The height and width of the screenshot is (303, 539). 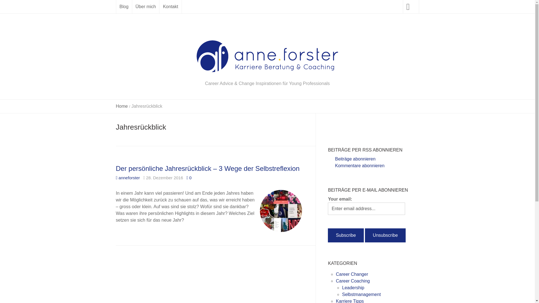 What do you see at coordinates (353, 281) in the screenshot?
I see `Career Coaching` at bounding box center [353, 281].